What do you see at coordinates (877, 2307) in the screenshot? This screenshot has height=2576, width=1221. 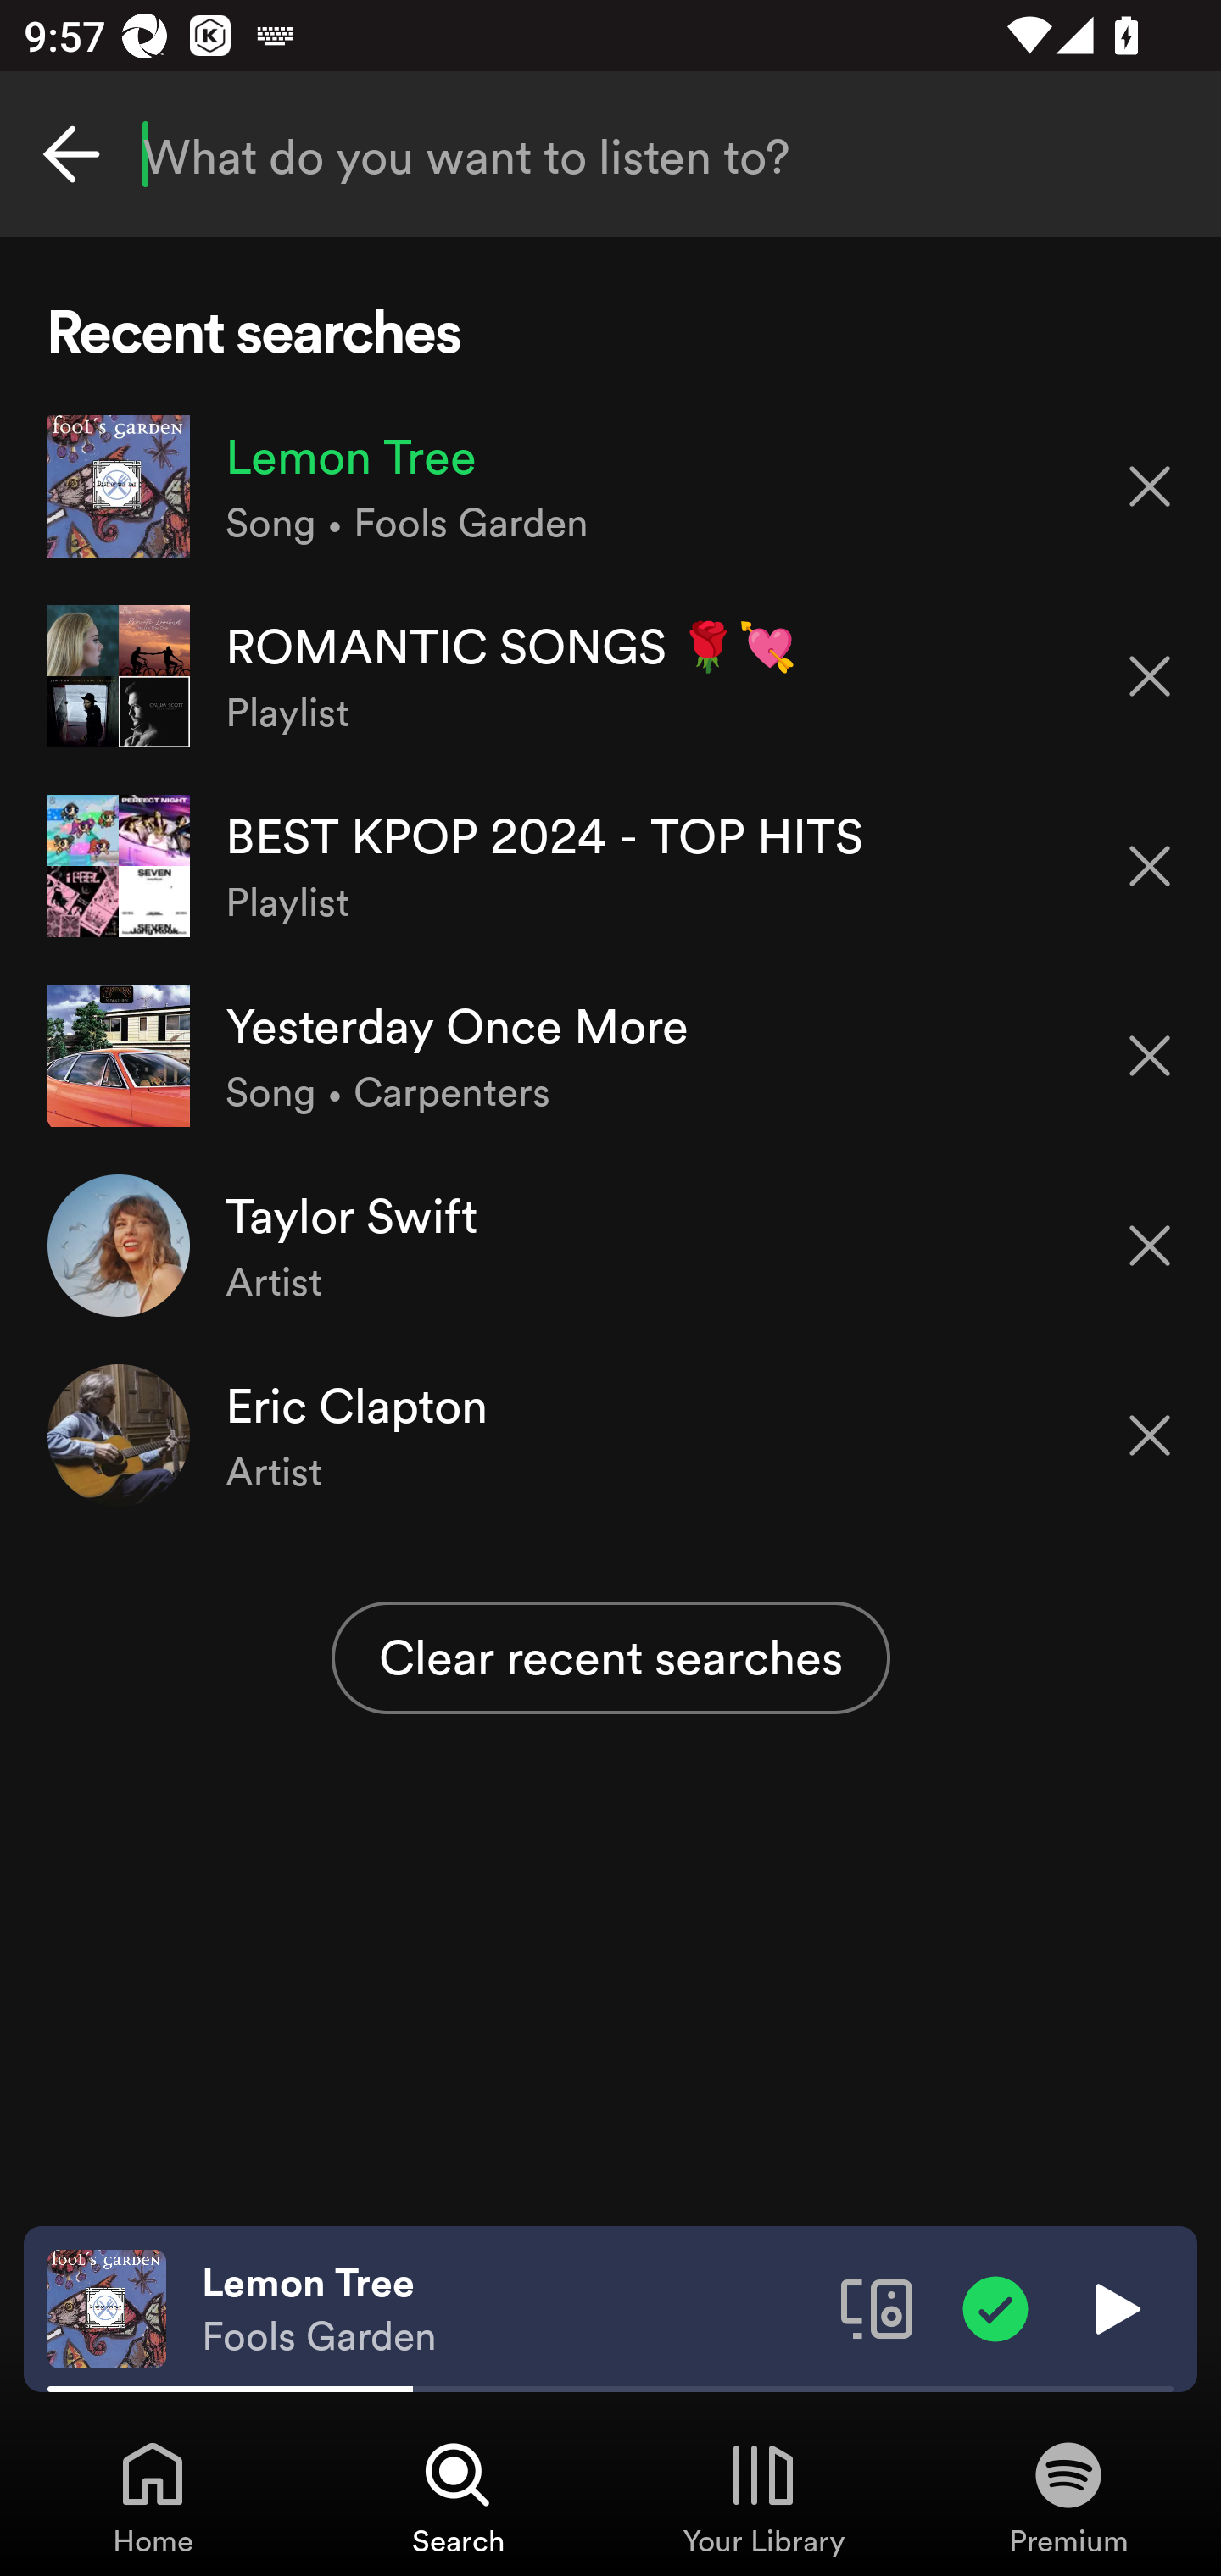 I see `Connect to a device. Opens the devices menu` at bounding box center [877, 2307].